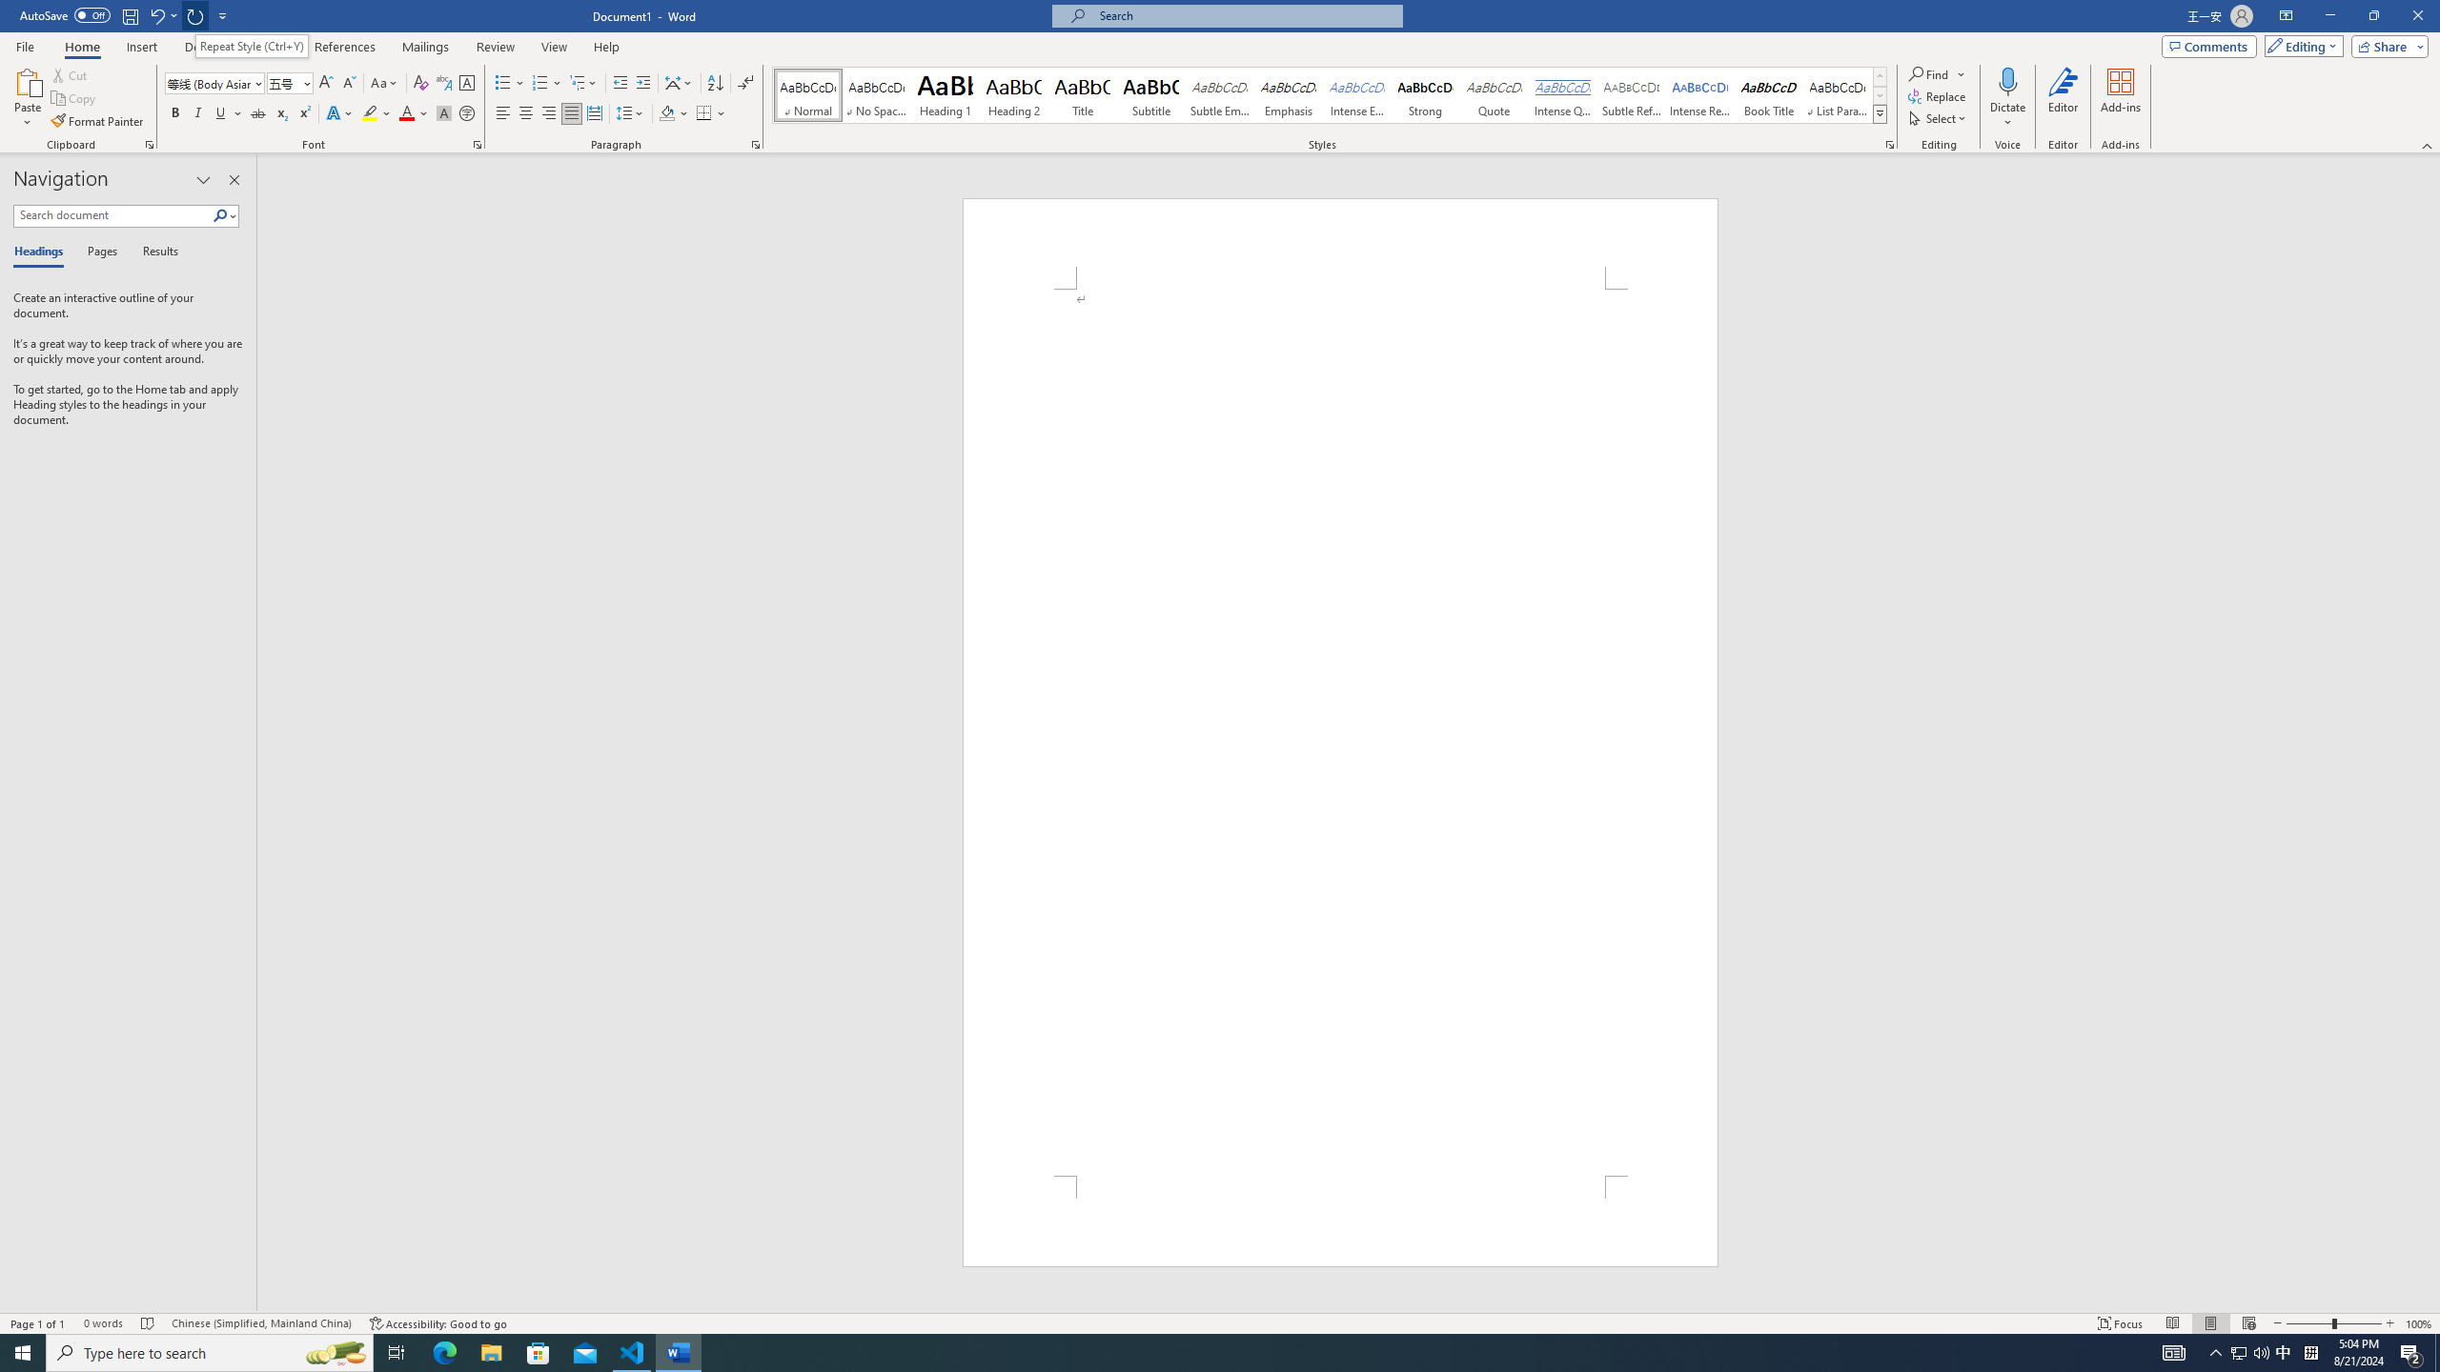  What do you see at coordinates (99, 252) in the screenshot?
I see `Pages` at bounding box center [99, 252].